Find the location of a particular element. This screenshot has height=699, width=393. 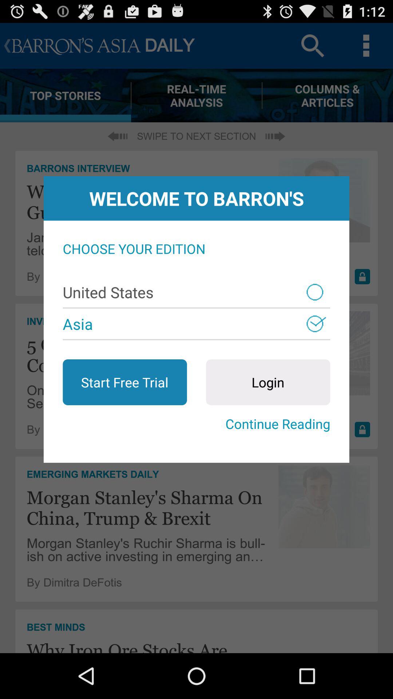

turn on button next to login is located at coordinates (124, 382).